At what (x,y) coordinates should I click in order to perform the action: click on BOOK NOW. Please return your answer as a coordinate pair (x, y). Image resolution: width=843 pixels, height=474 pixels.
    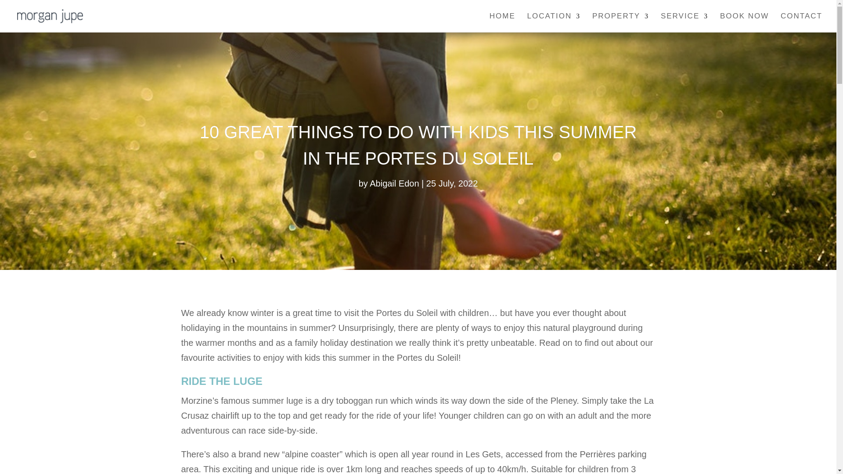
    Looking at the image, I should click on (744, 23).